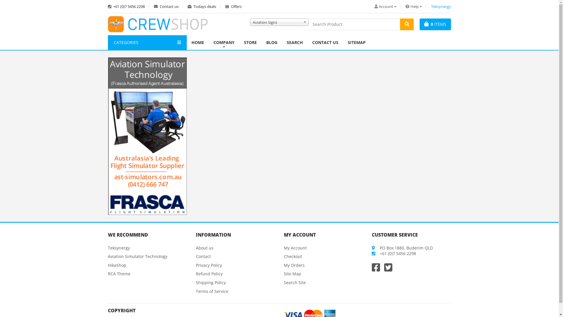 The width and height of the screenshot is (563, 317). Describe the element at coordinates (198, 43) in the screenshot. I see `HOME` at that location.